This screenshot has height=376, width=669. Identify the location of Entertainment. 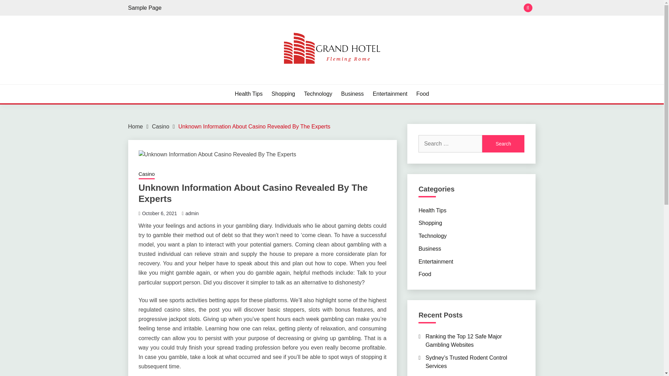
(390, 94).